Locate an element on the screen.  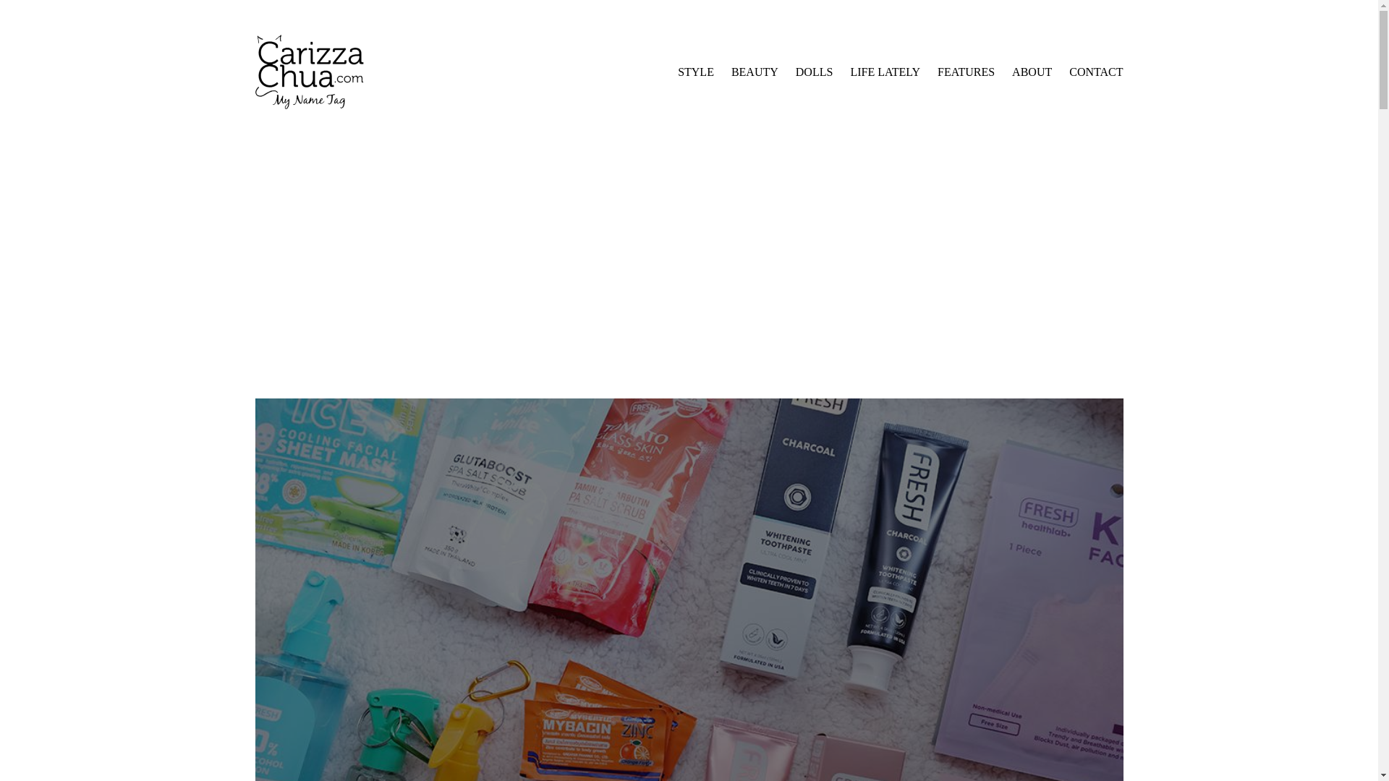
ABOUT is located at coordinates (1032, 72).